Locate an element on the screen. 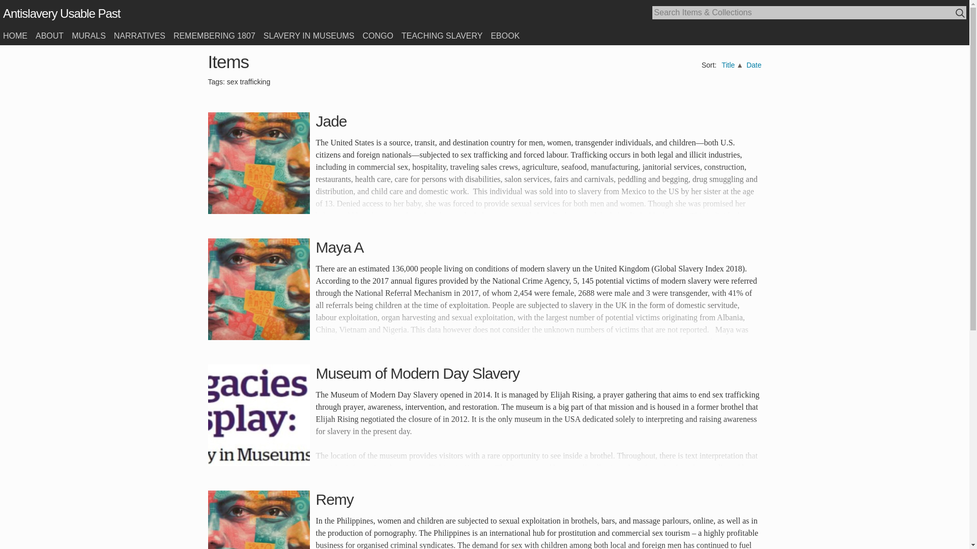 The width and height of the screenshot is (977, 549). Search is located at coordinates (960, 13).